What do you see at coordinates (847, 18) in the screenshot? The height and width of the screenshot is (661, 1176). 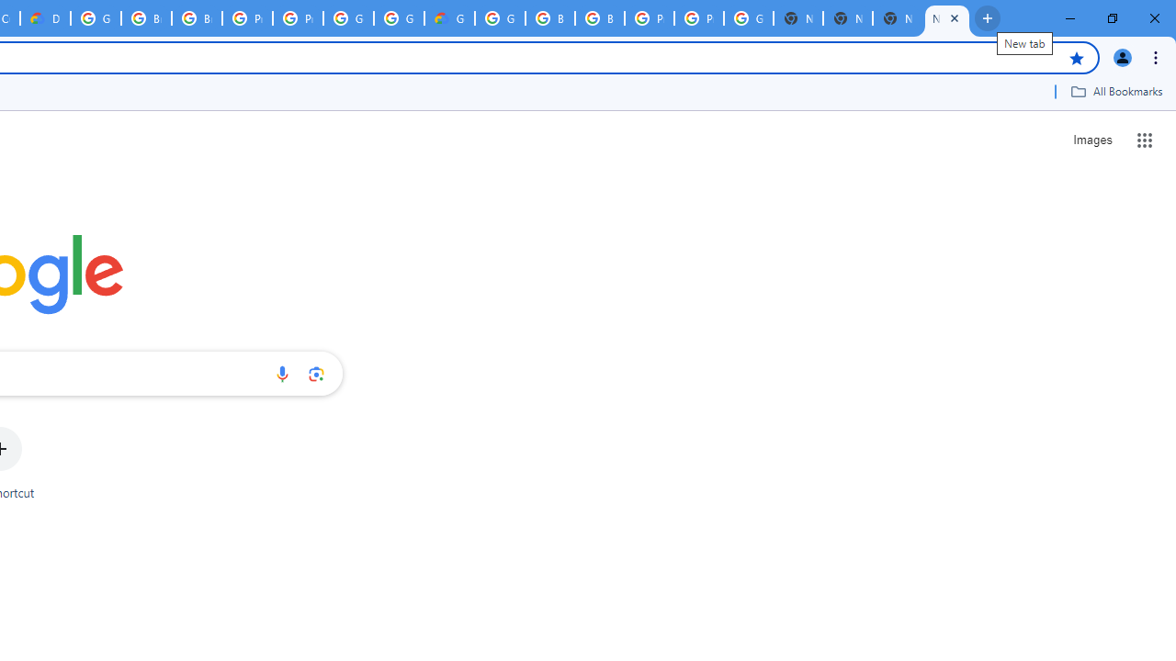 I see `New Tab` at bounding box center [847, 18].